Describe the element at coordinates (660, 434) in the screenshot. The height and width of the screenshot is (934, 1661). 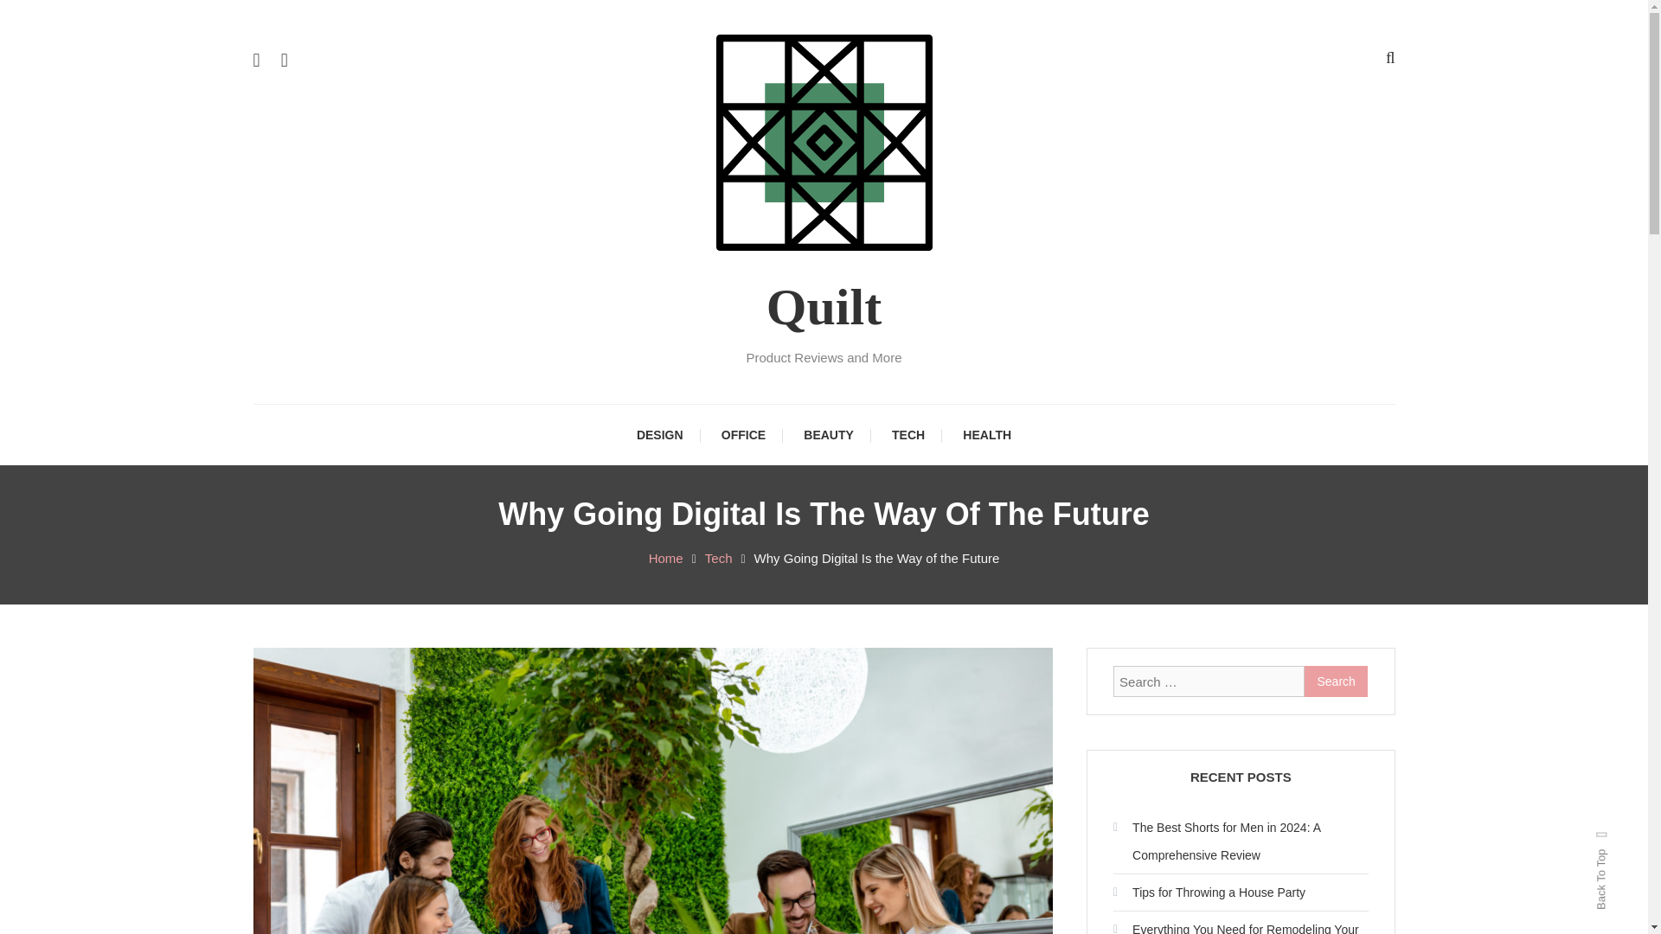
I see `DESIGN` at that location.